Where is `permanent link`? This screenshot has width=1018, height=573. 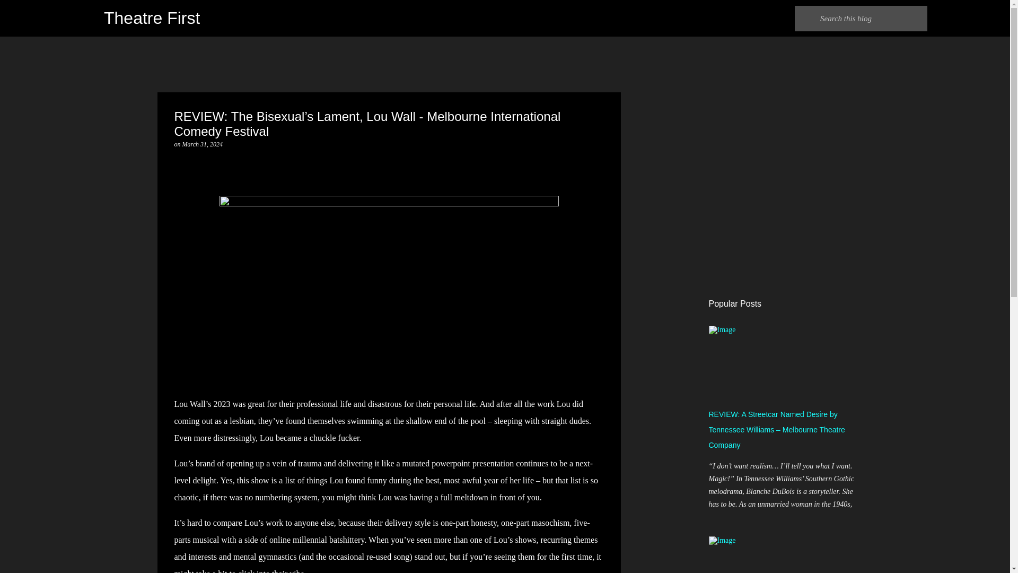
permanent link is located at coordinates (203, 144).